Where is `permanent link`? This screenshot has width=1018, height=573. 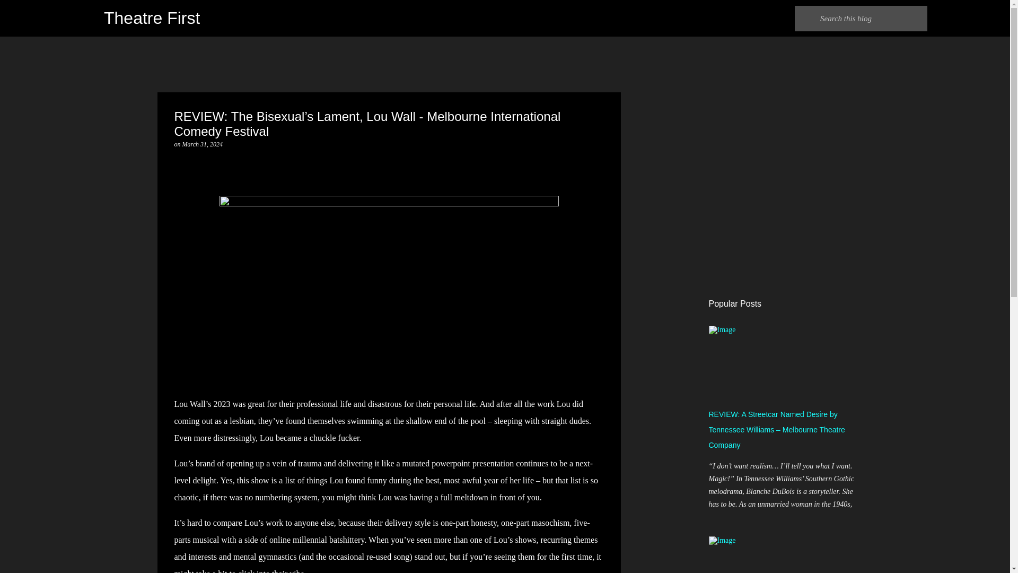
permanent link is located at coordinates (203, 144).